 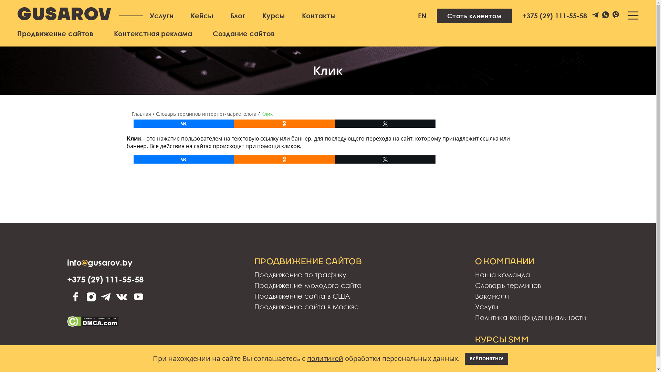 What do you see at coordinates (385, 159) in the screenshot?
I see `Twitter` at bounding box center [385, 159].